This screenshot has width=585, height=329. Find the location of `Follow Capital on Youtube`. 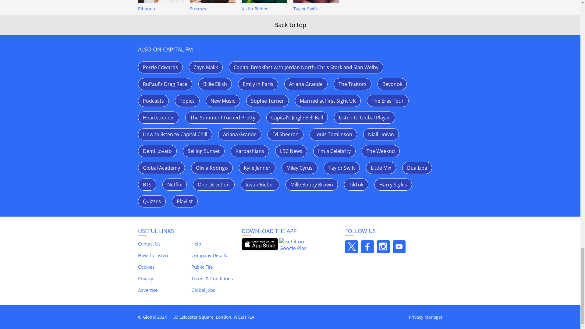

Follow Capital on Youtube is located at coordinates (399, 247).